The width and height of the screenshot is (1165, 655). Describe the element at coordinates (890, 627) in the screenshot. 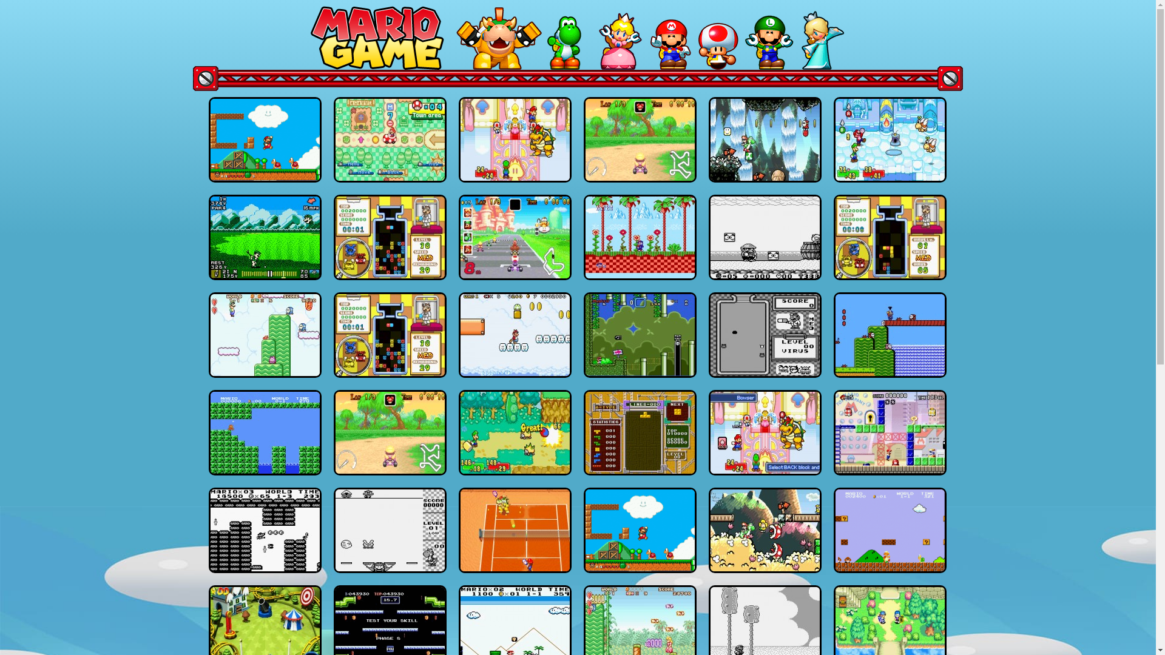

I see `Mario Golf: Advance Tour` at that location.